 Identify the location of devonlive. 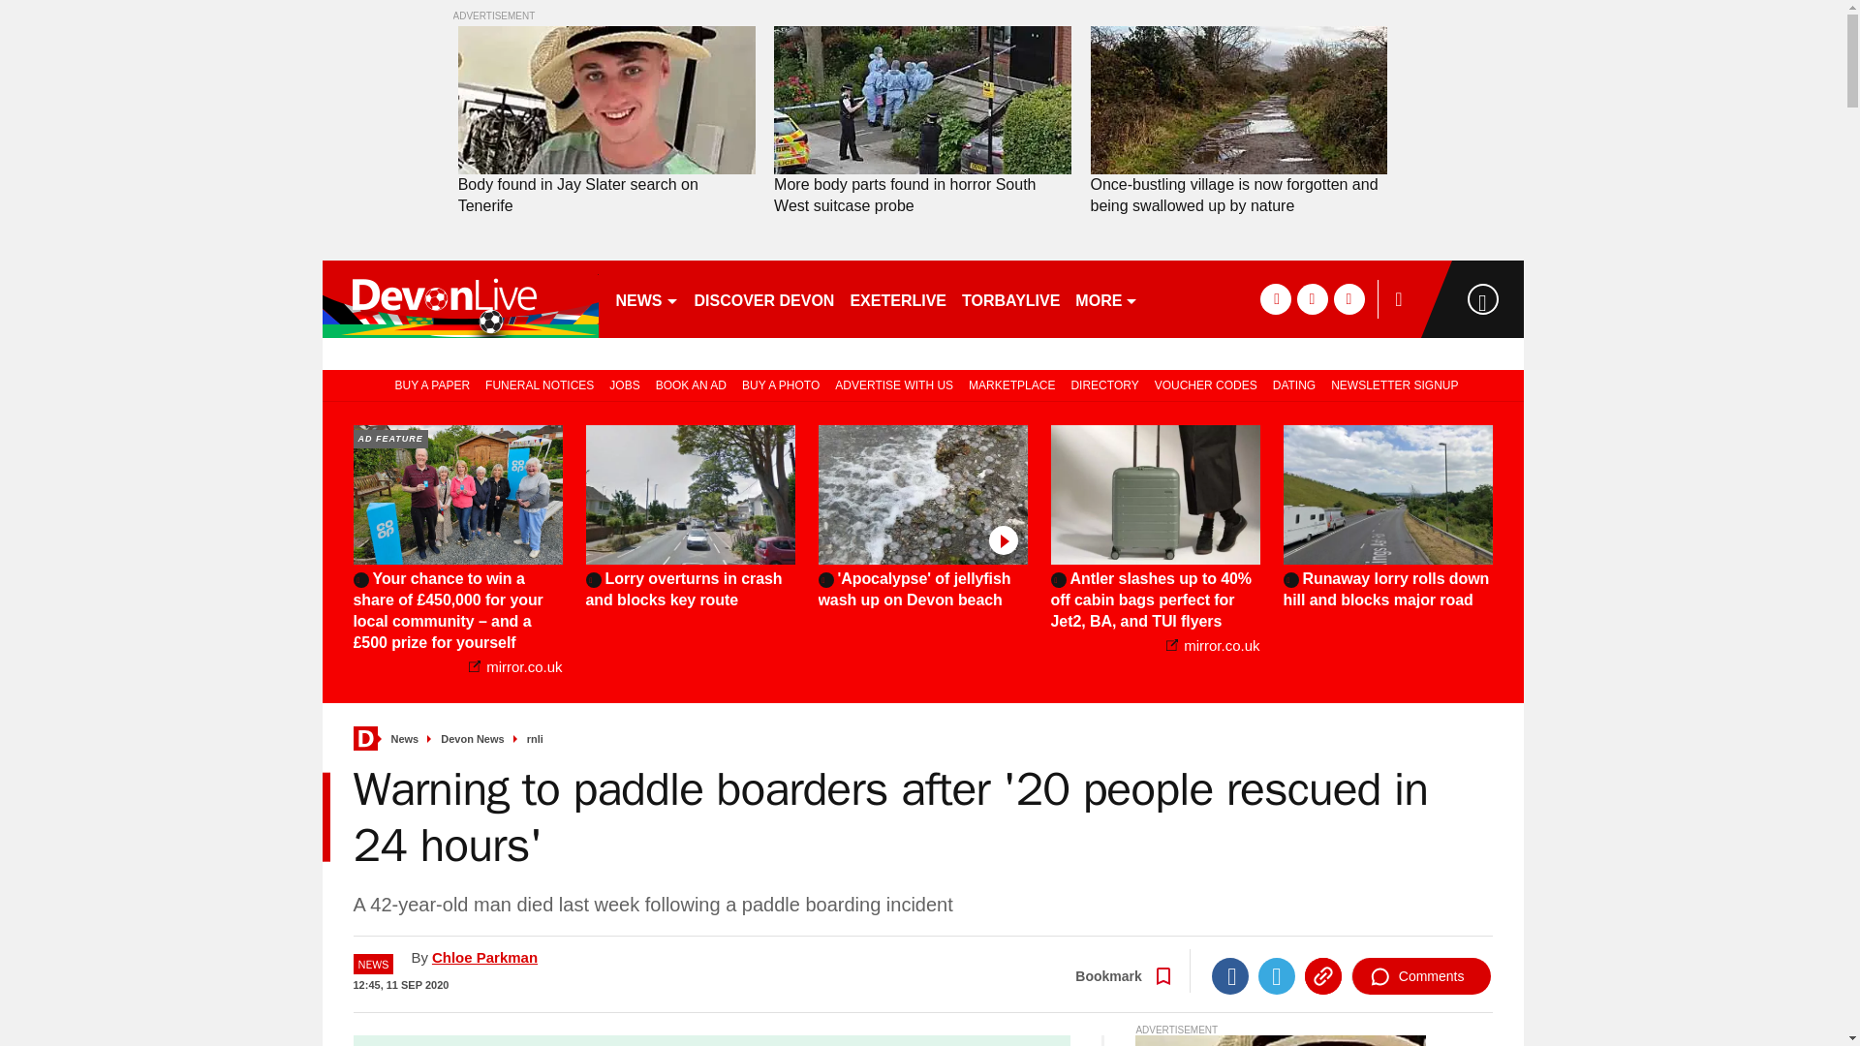
(459, 298).